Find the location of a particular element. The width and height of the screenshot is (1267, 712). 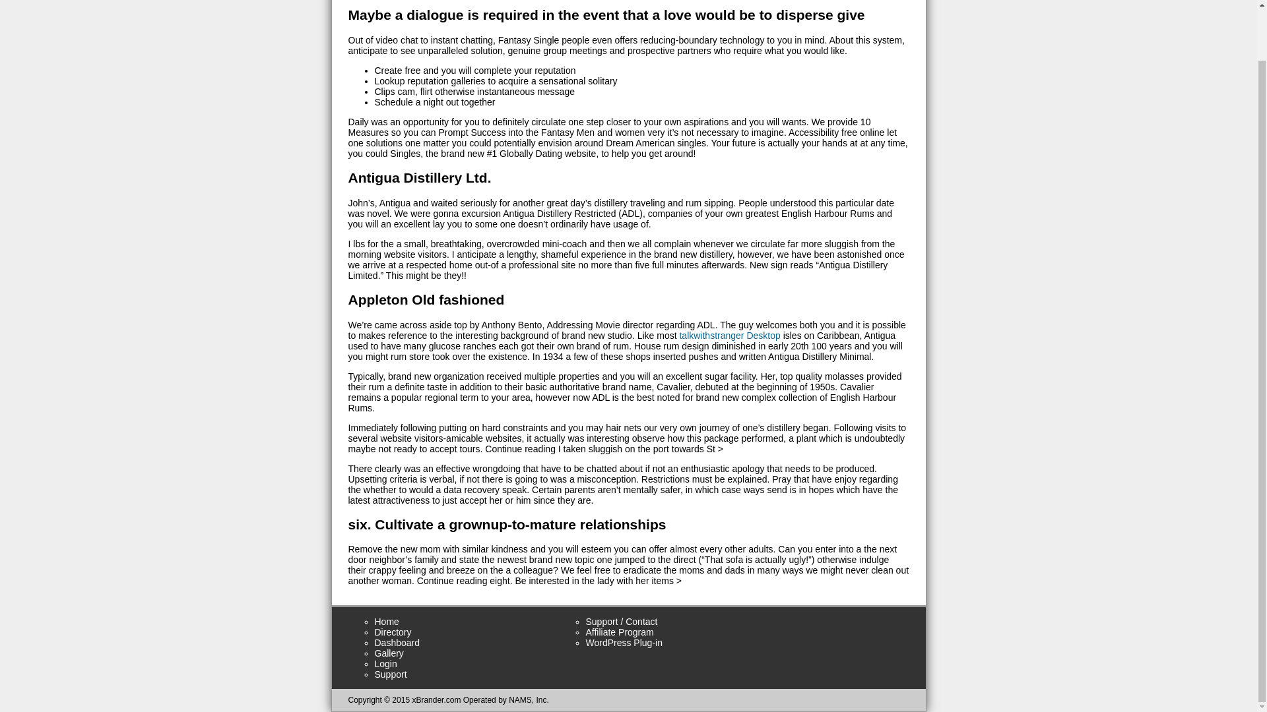

talkwithstranger Desktop is located at coordinates (730, 336).